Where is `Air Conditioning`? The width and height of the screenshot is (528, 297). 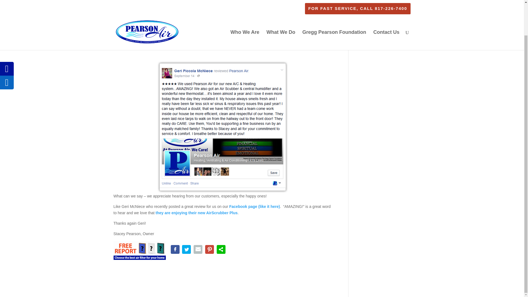
Air Conditioning is located at coordinates (177, 43).